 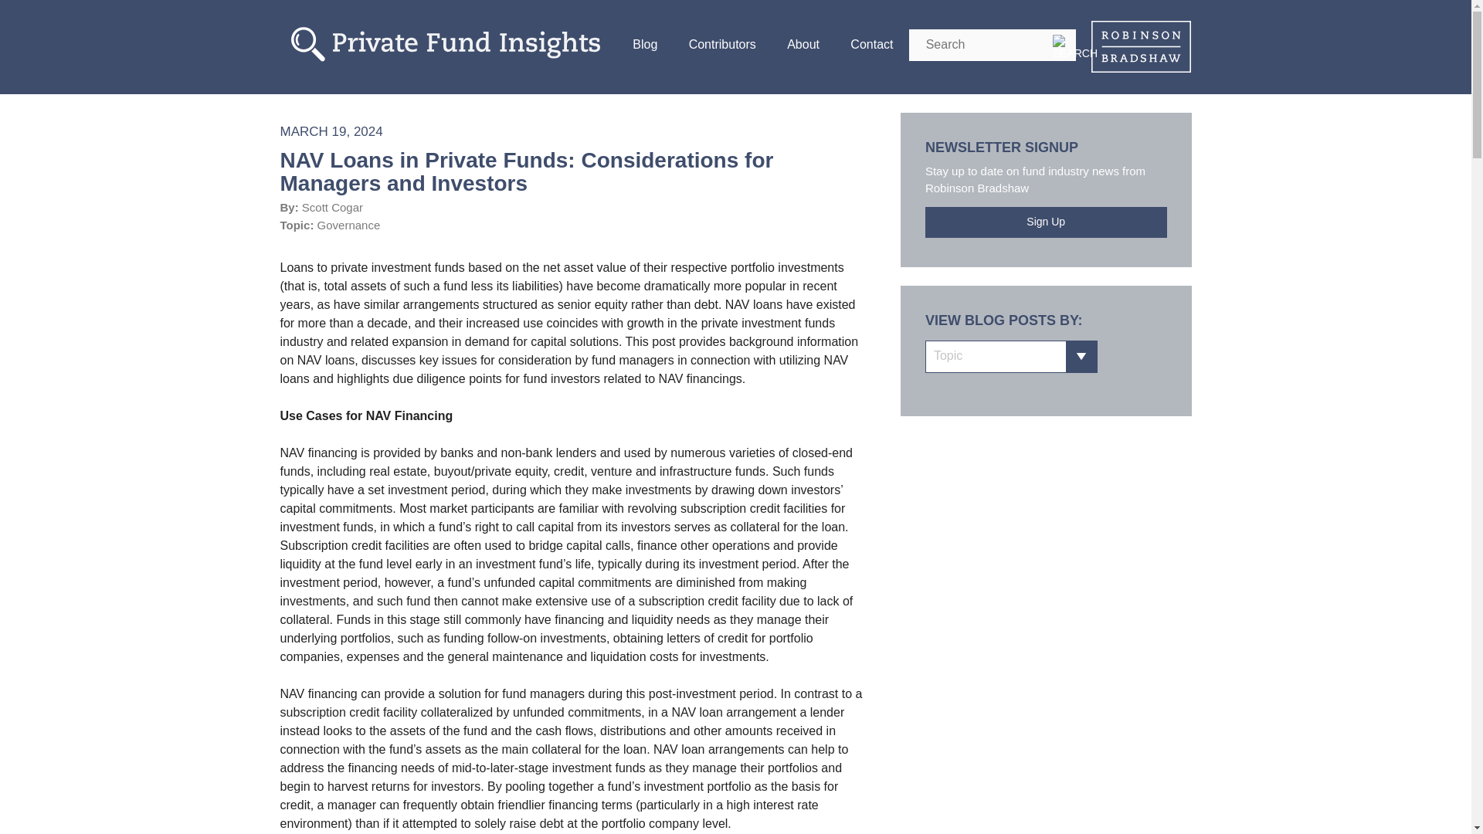 I want to click on About, so click(x=803, y=45).